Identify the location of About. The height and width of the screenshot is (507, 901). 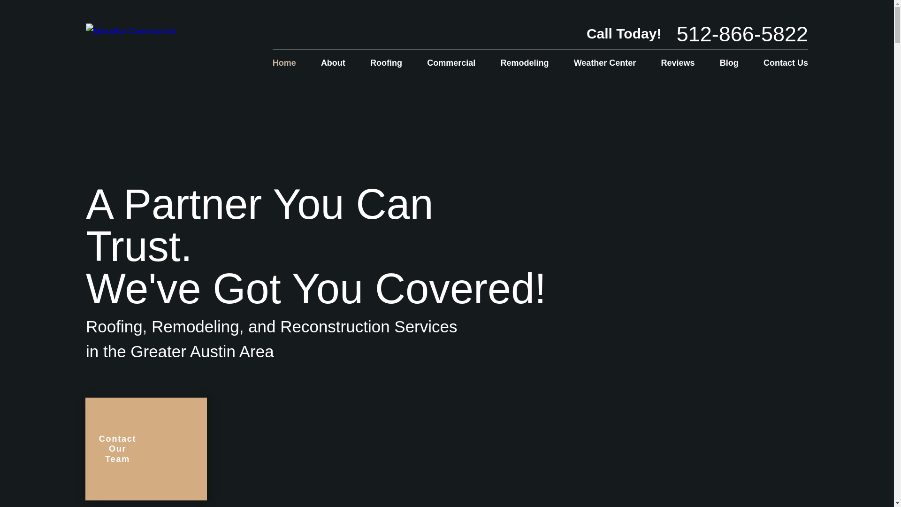
(333, 63).